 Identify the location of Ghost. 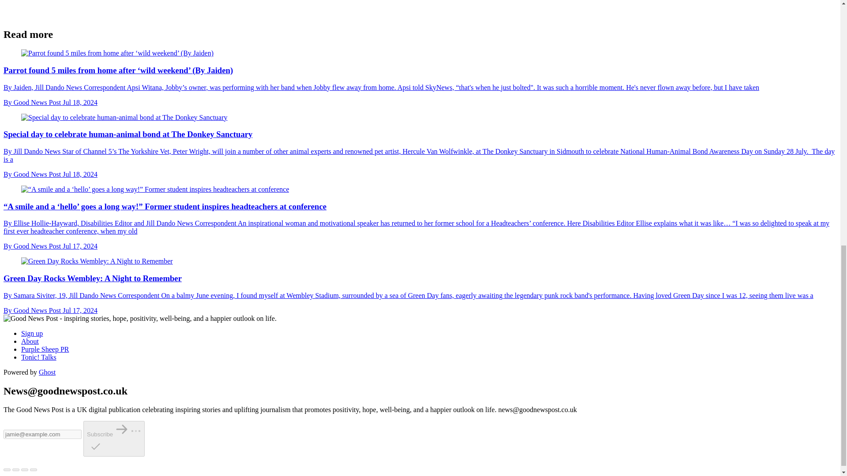
(47, 372).